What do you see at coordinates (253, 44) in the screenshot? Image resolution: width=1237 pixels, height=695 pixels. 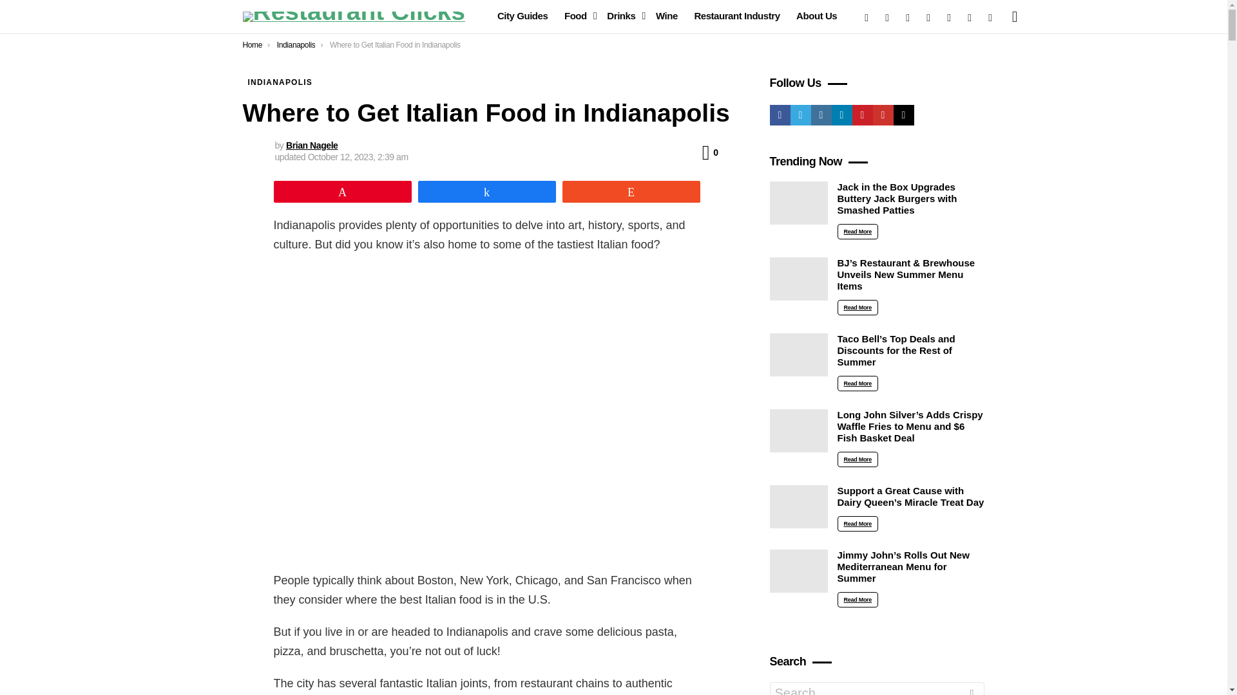 I see `Home` at bounding box center [253, 44].